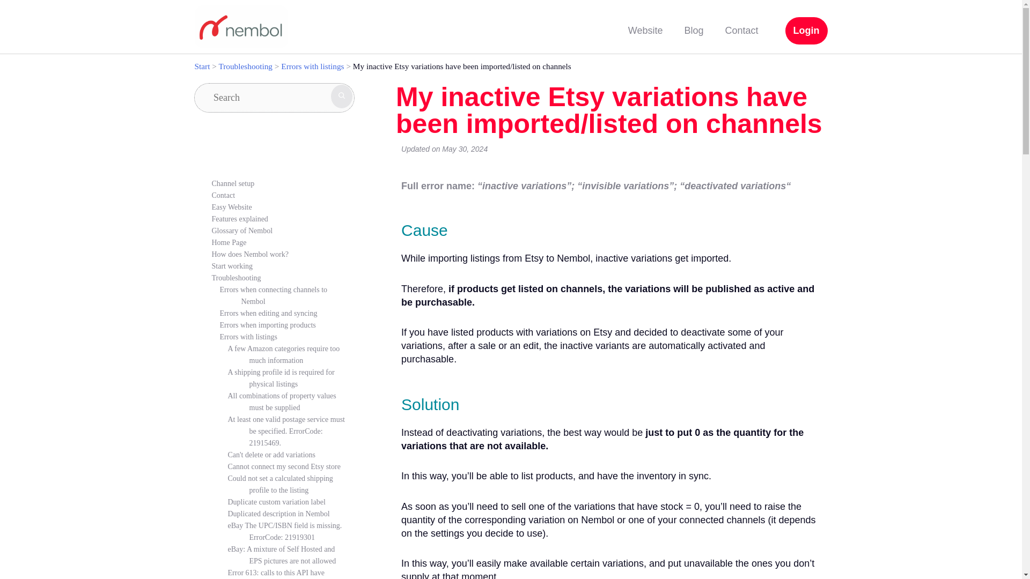 The height and width of the screenshot is (579, 1030). Describe the element at coordinates (246, 65) in the screenshot. I see `Troubleshooting` at that location.